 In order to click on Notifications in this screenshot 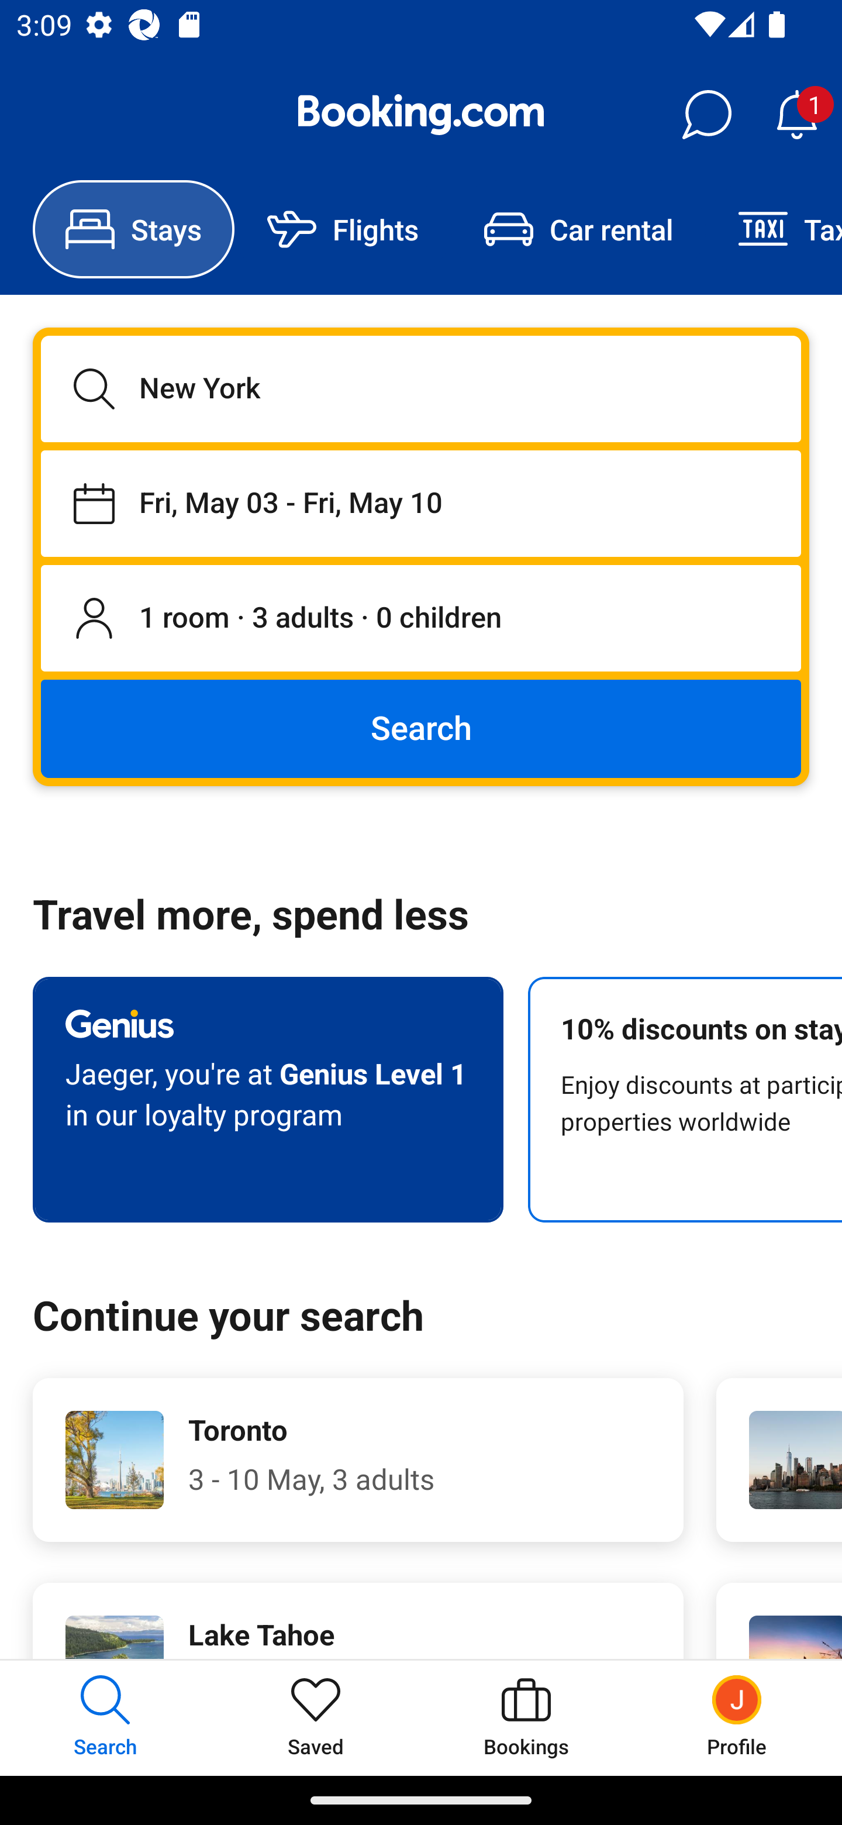, I will do `click(796, 115)`.